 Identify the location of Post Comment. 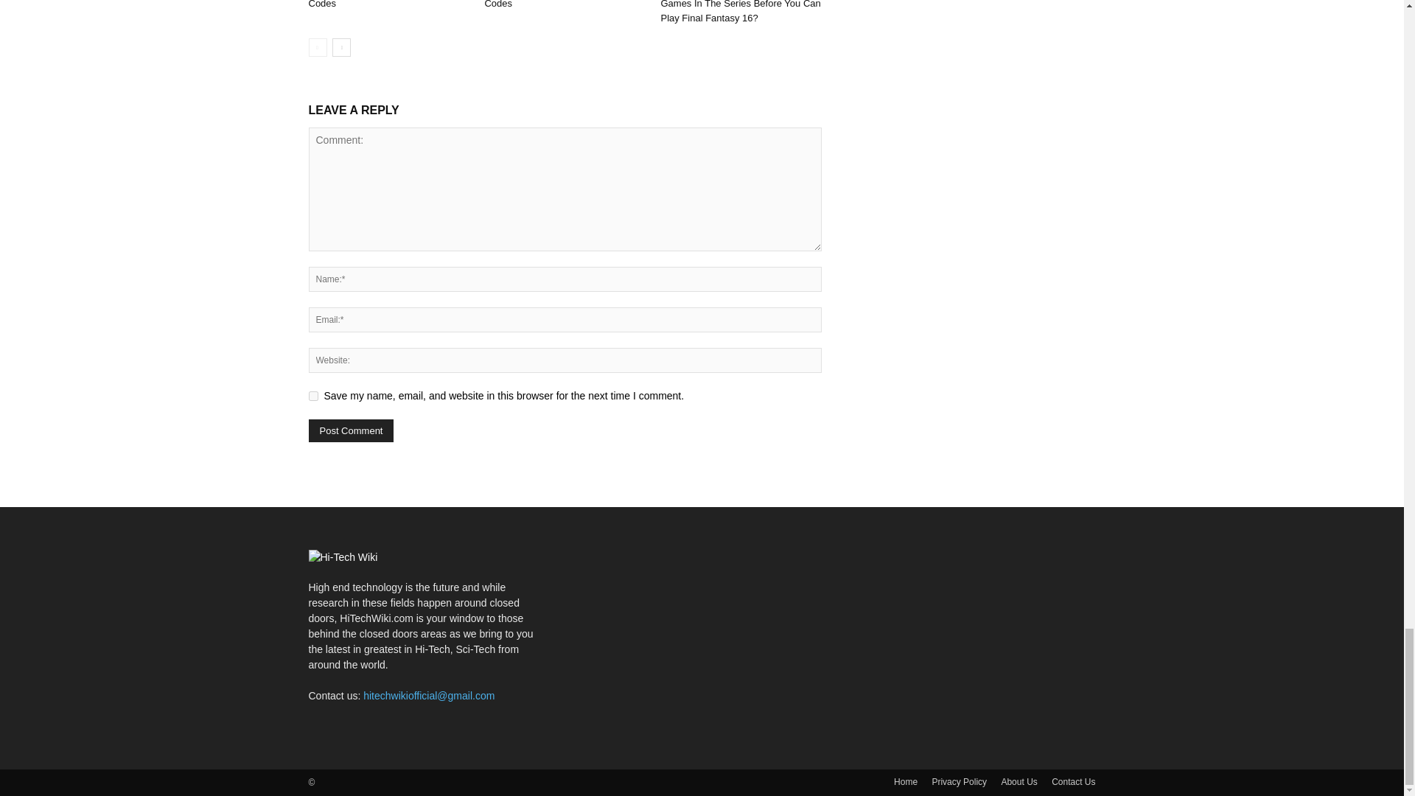
(351, 430).